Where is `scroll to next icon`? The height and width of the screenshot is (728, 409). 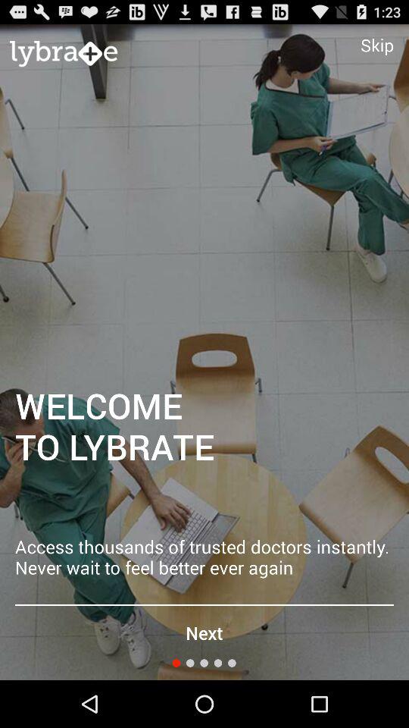 scroll to next icon is located at coordinates (204, 632).